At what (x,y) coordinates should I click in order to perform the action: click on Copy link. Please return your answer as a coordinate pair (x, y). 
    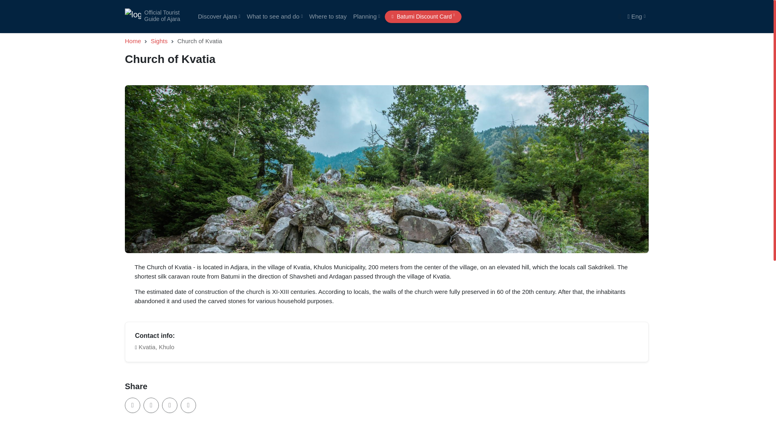
    Looking at the image, I should click on (151, 405).